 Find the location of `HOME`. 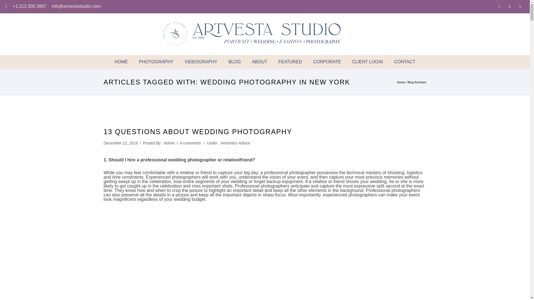

HOME is located at coordinates (121, 62).